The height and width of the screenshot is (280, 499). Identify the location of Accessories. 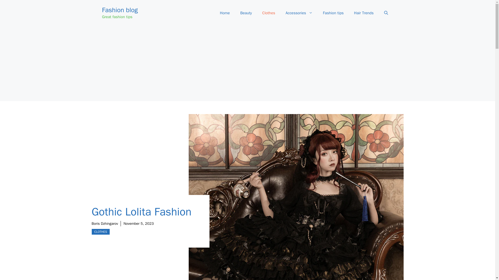
(299, 13).